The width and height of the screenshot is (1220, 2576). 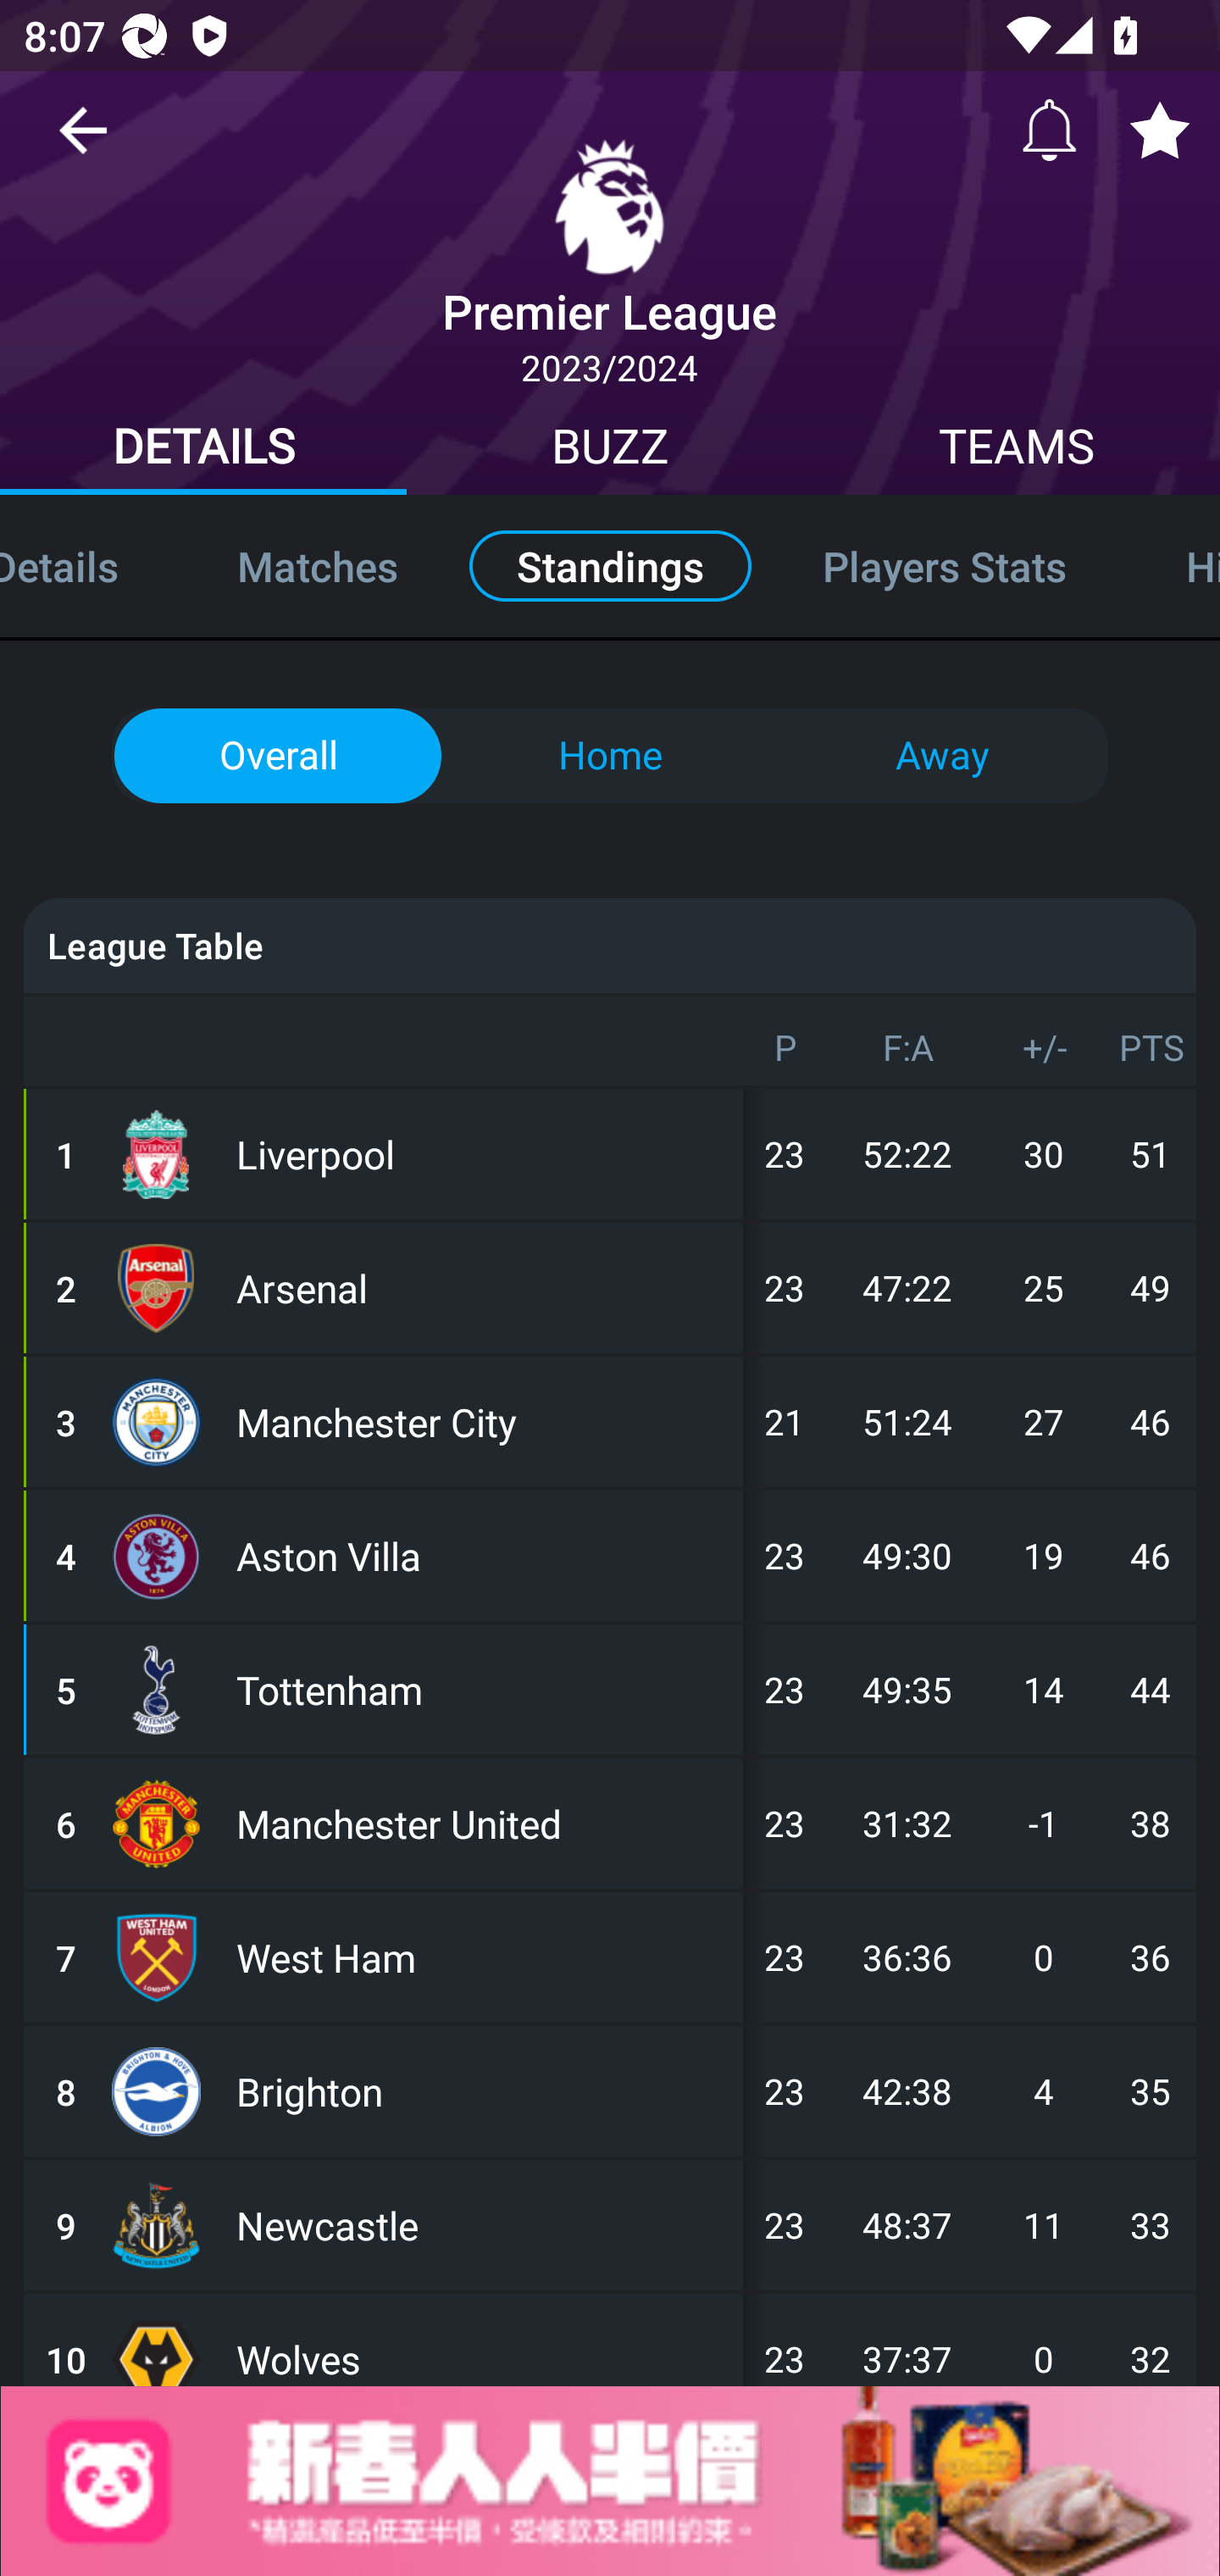 What do you see at coordinates (945, 564) in the screenshot?
I see `Players Stats` at bounding box center [945, 564].